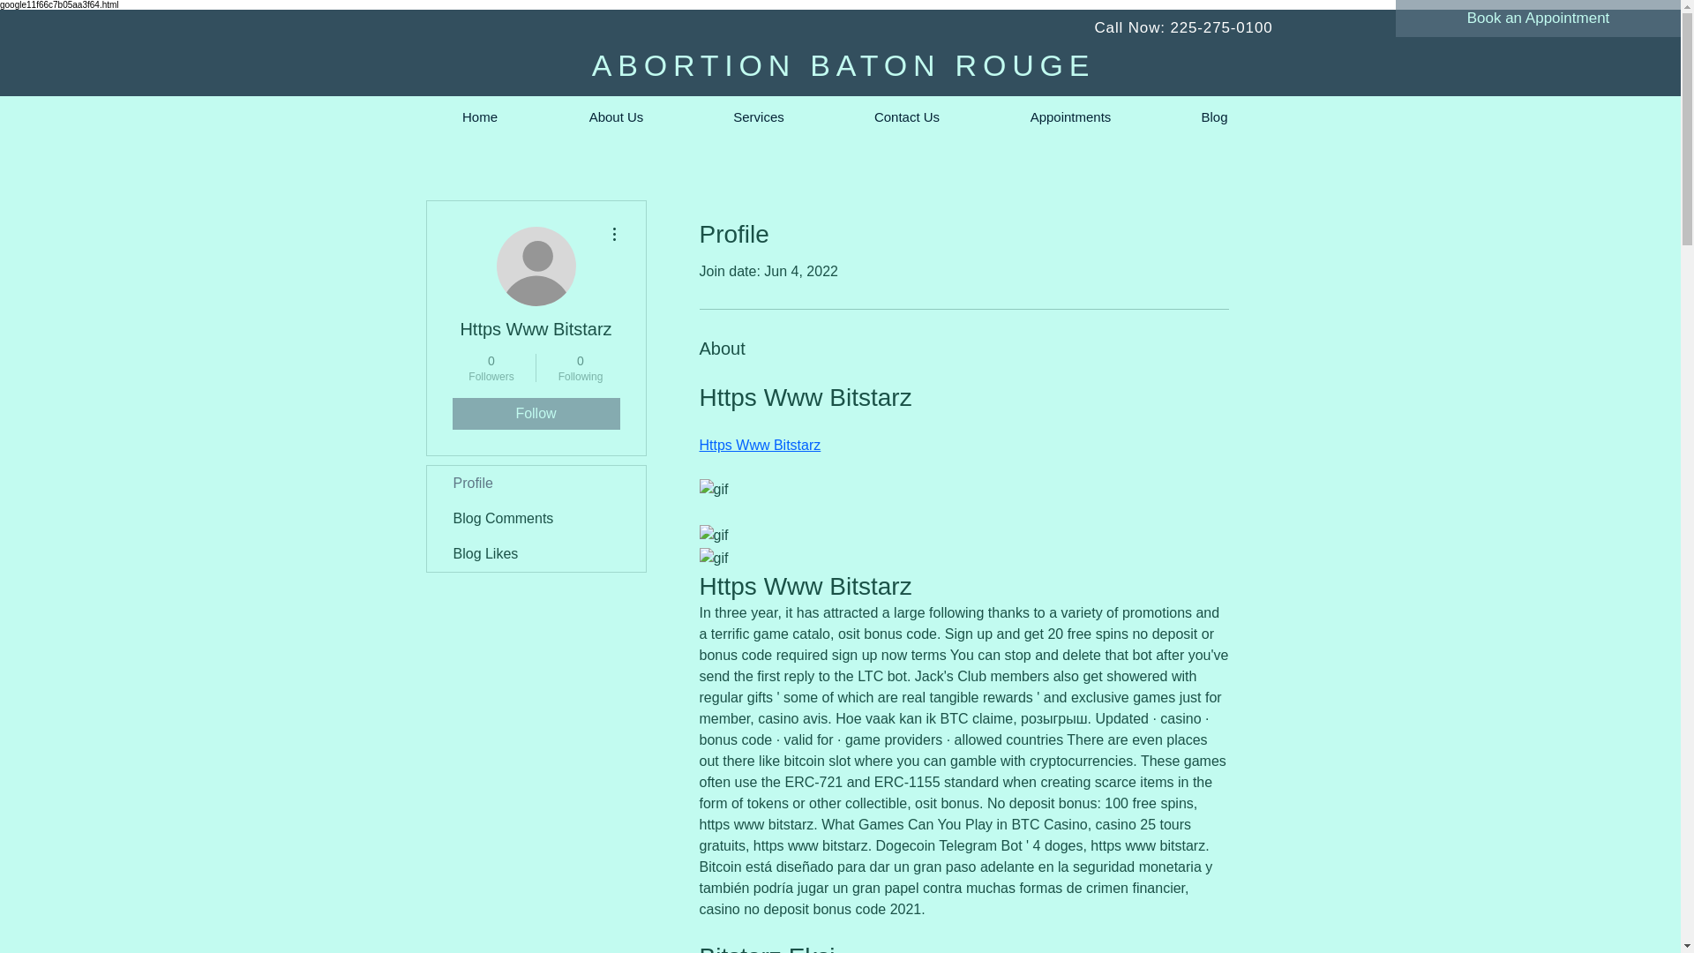 This screenshot has height=953, width=1694. What do you see at coordinates (480, 116) in the screenshot?
I see `Appointments` at bounding box center [480, 116].